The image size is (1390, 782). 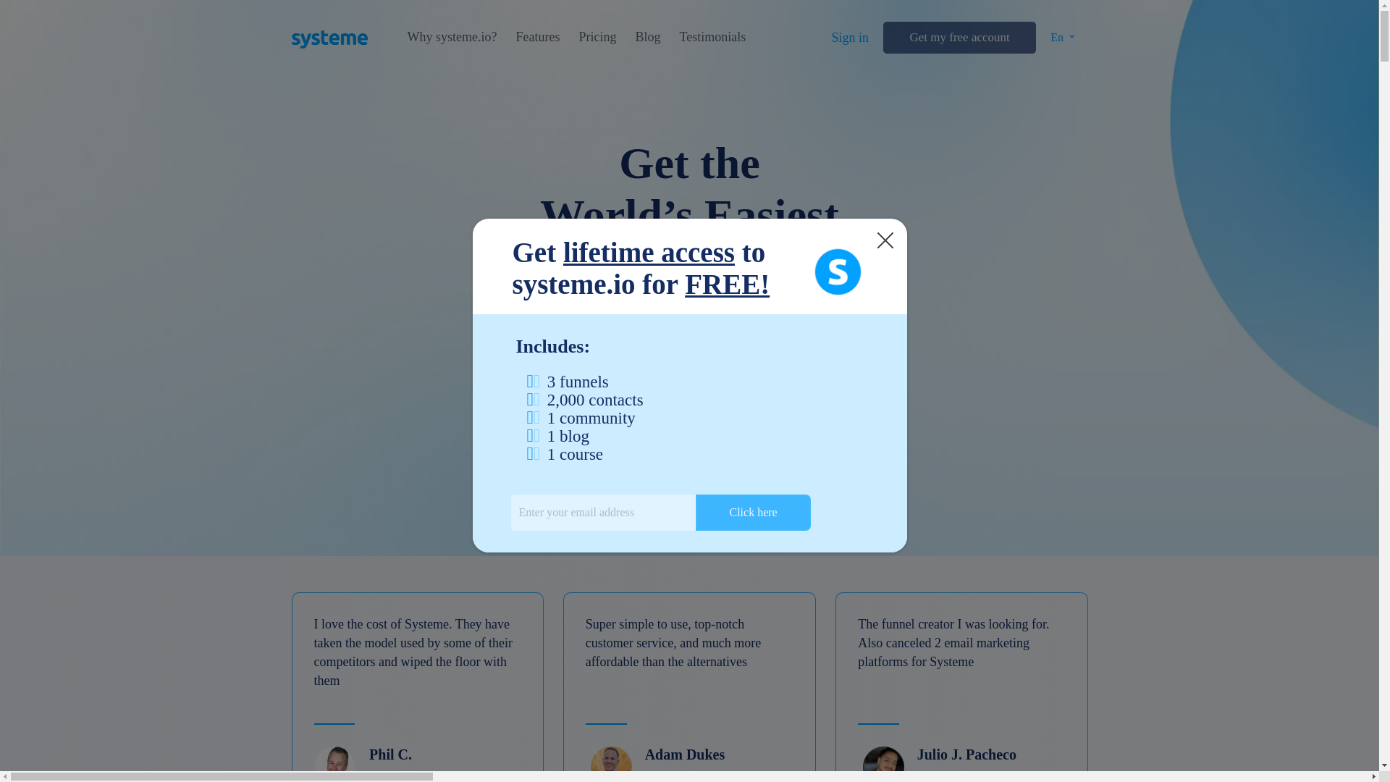 I want to click on Blog, so click(x=647, y=37).